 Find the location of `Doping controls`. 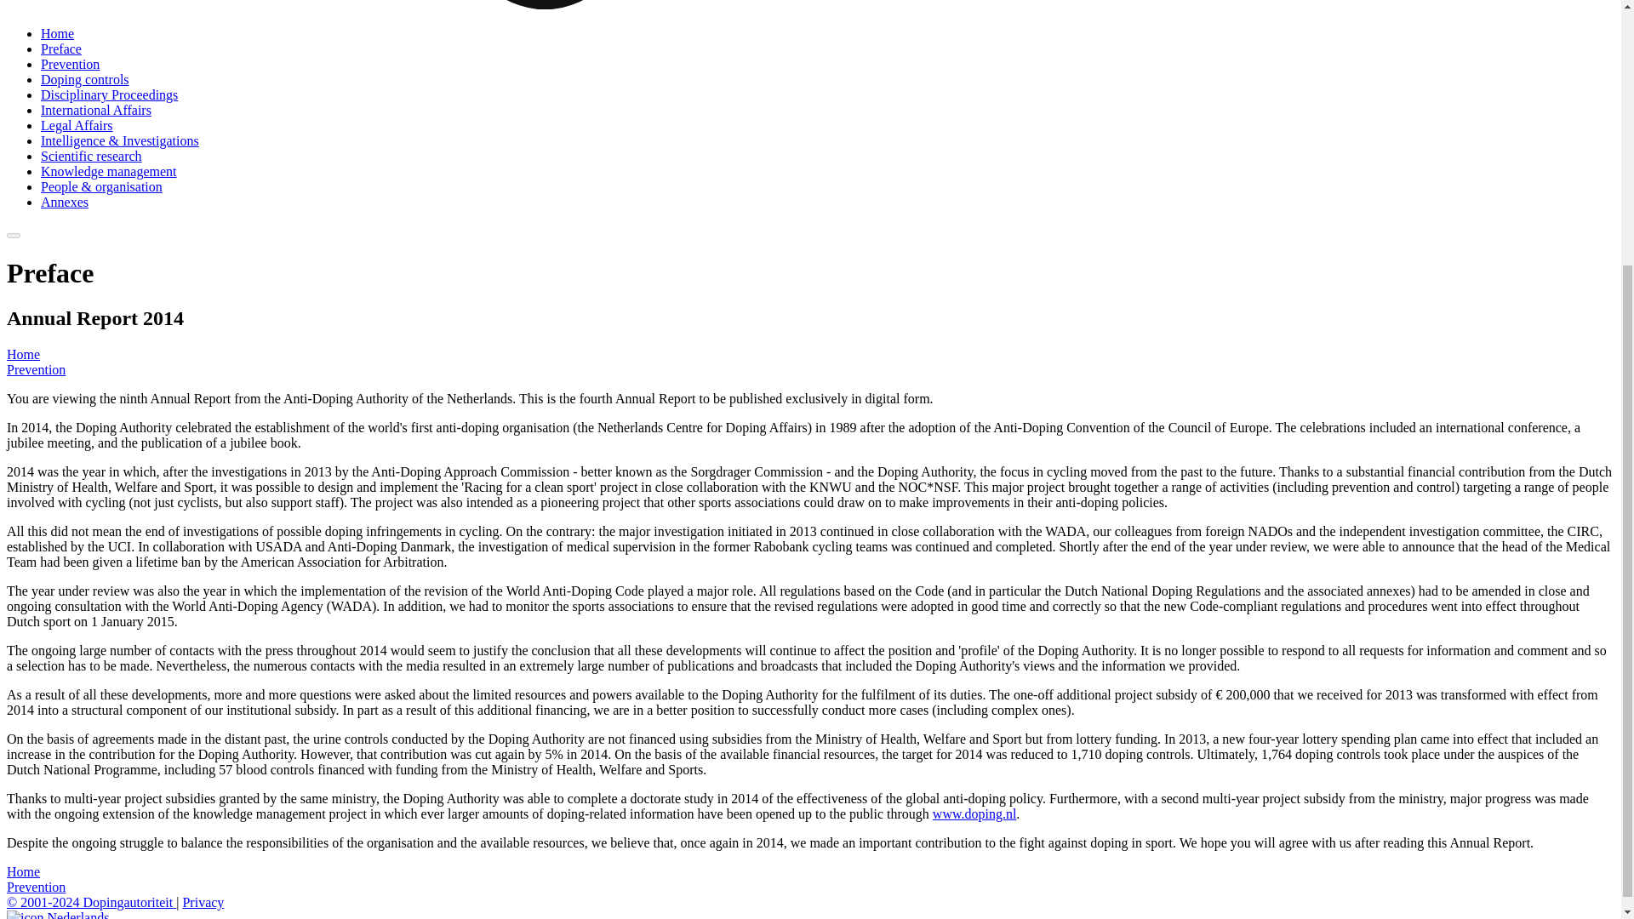

Doping controls is located at coordinates (85, 79).